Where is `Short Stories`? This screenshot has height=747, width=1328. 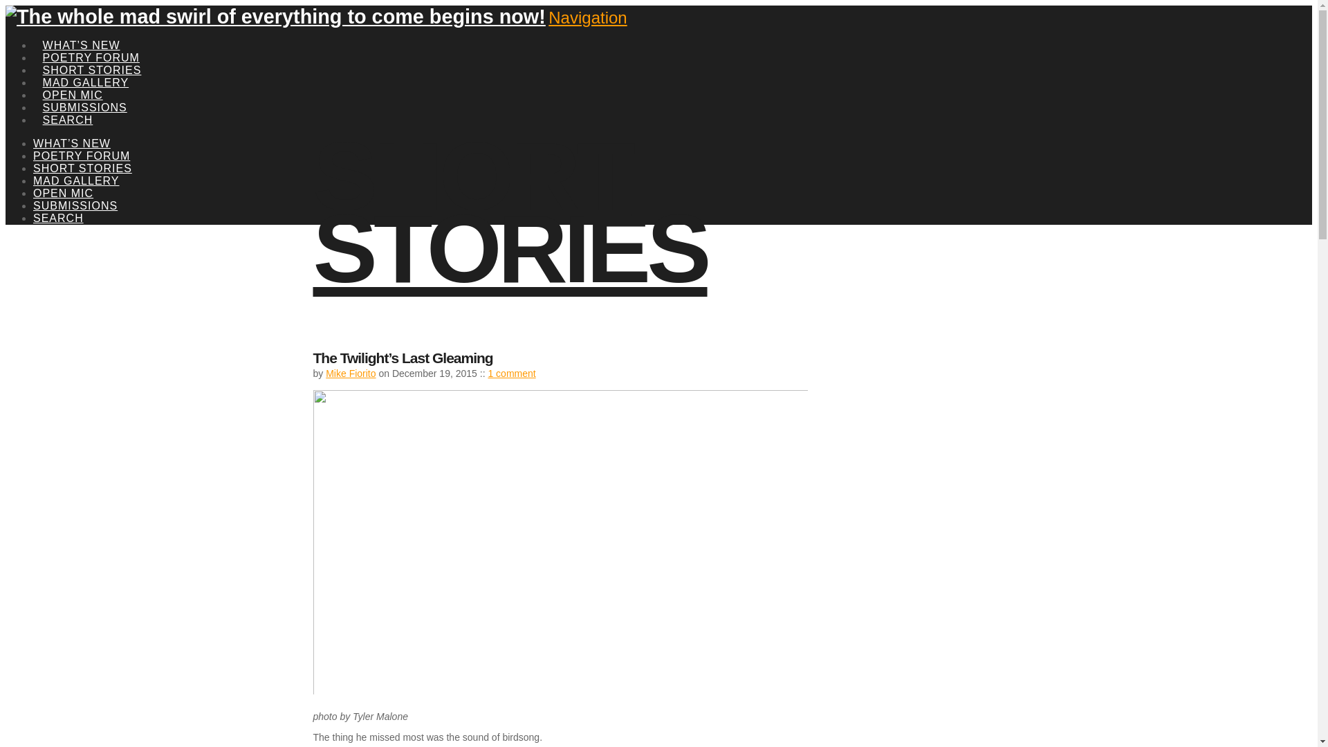 Short Stories is located at coordinates (509, 212).